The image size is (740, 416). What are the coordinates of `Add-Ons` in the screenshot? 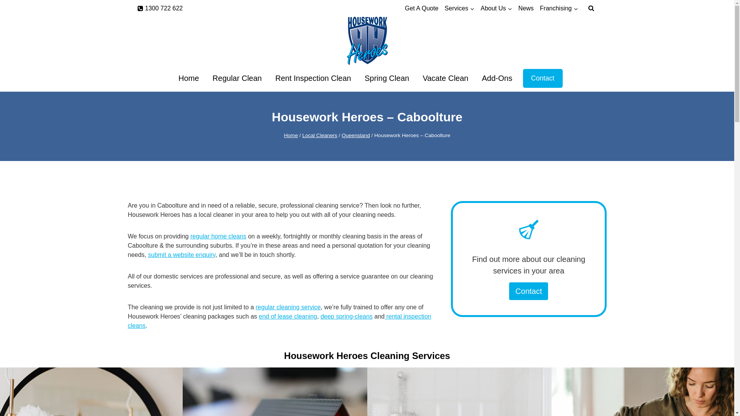 It's located at (497, 78).